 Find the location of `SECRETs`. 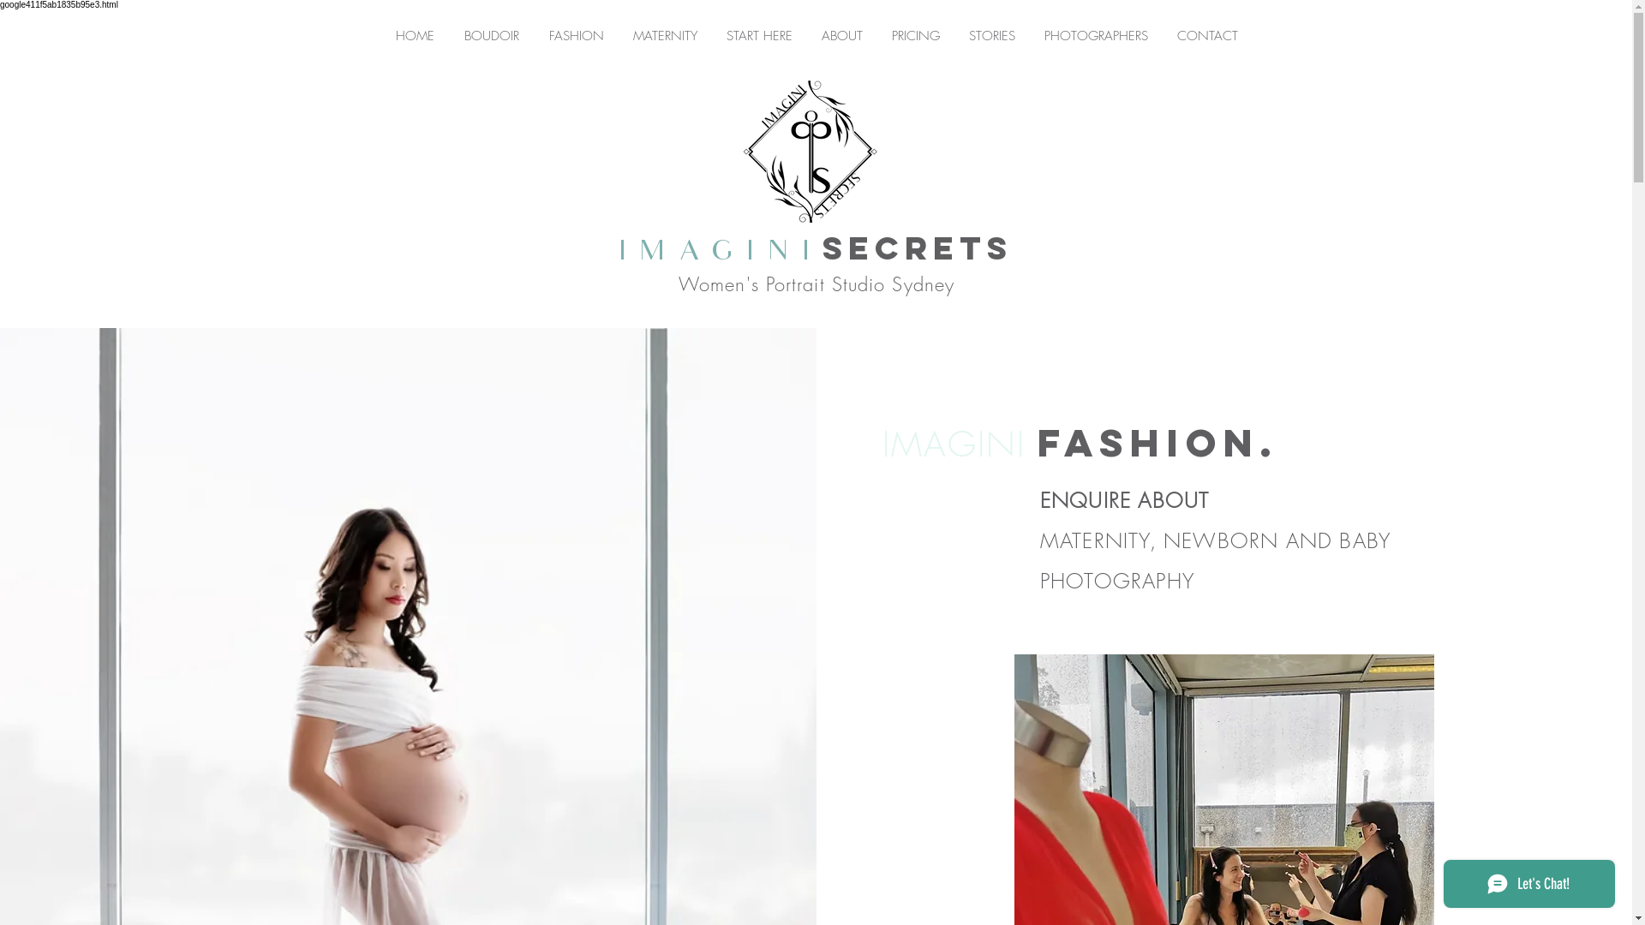

SECRETs is located at coordinates (918, 248).